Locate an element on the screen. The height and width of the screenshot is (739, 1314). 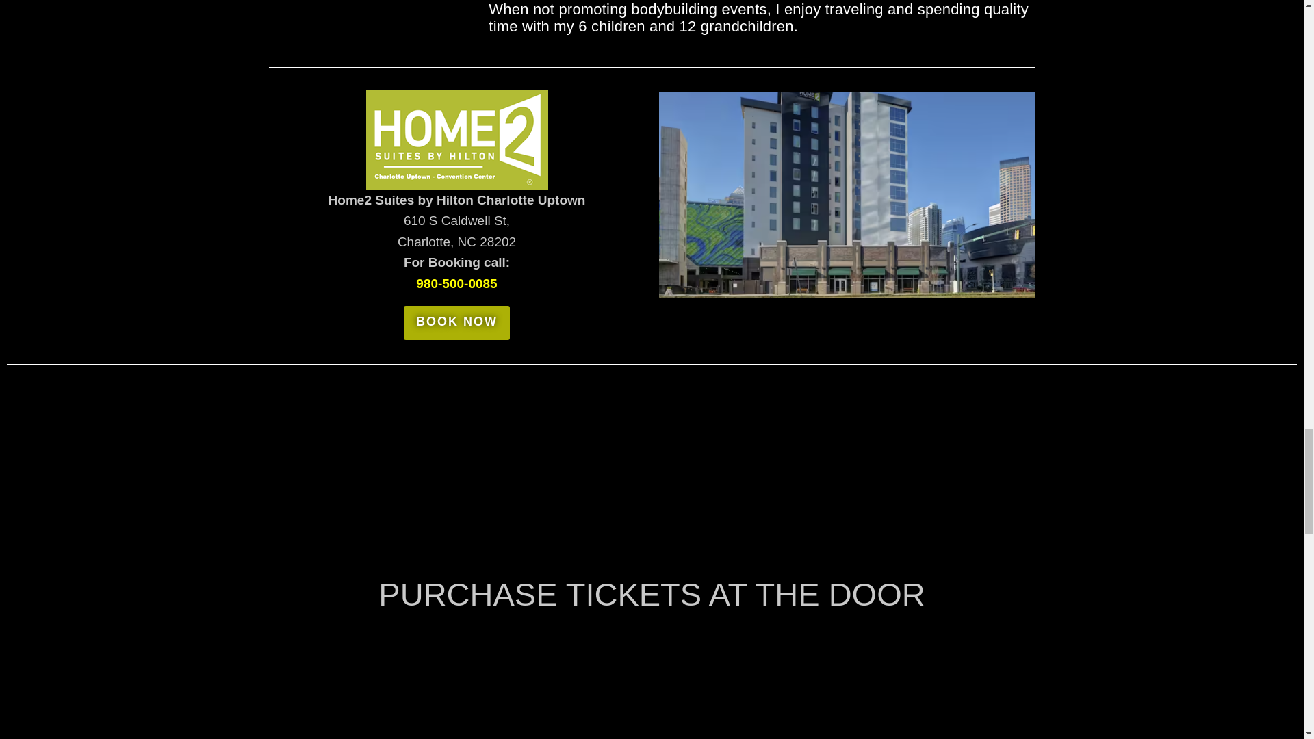
BOOK NOW is located at coordinates (456, 323).